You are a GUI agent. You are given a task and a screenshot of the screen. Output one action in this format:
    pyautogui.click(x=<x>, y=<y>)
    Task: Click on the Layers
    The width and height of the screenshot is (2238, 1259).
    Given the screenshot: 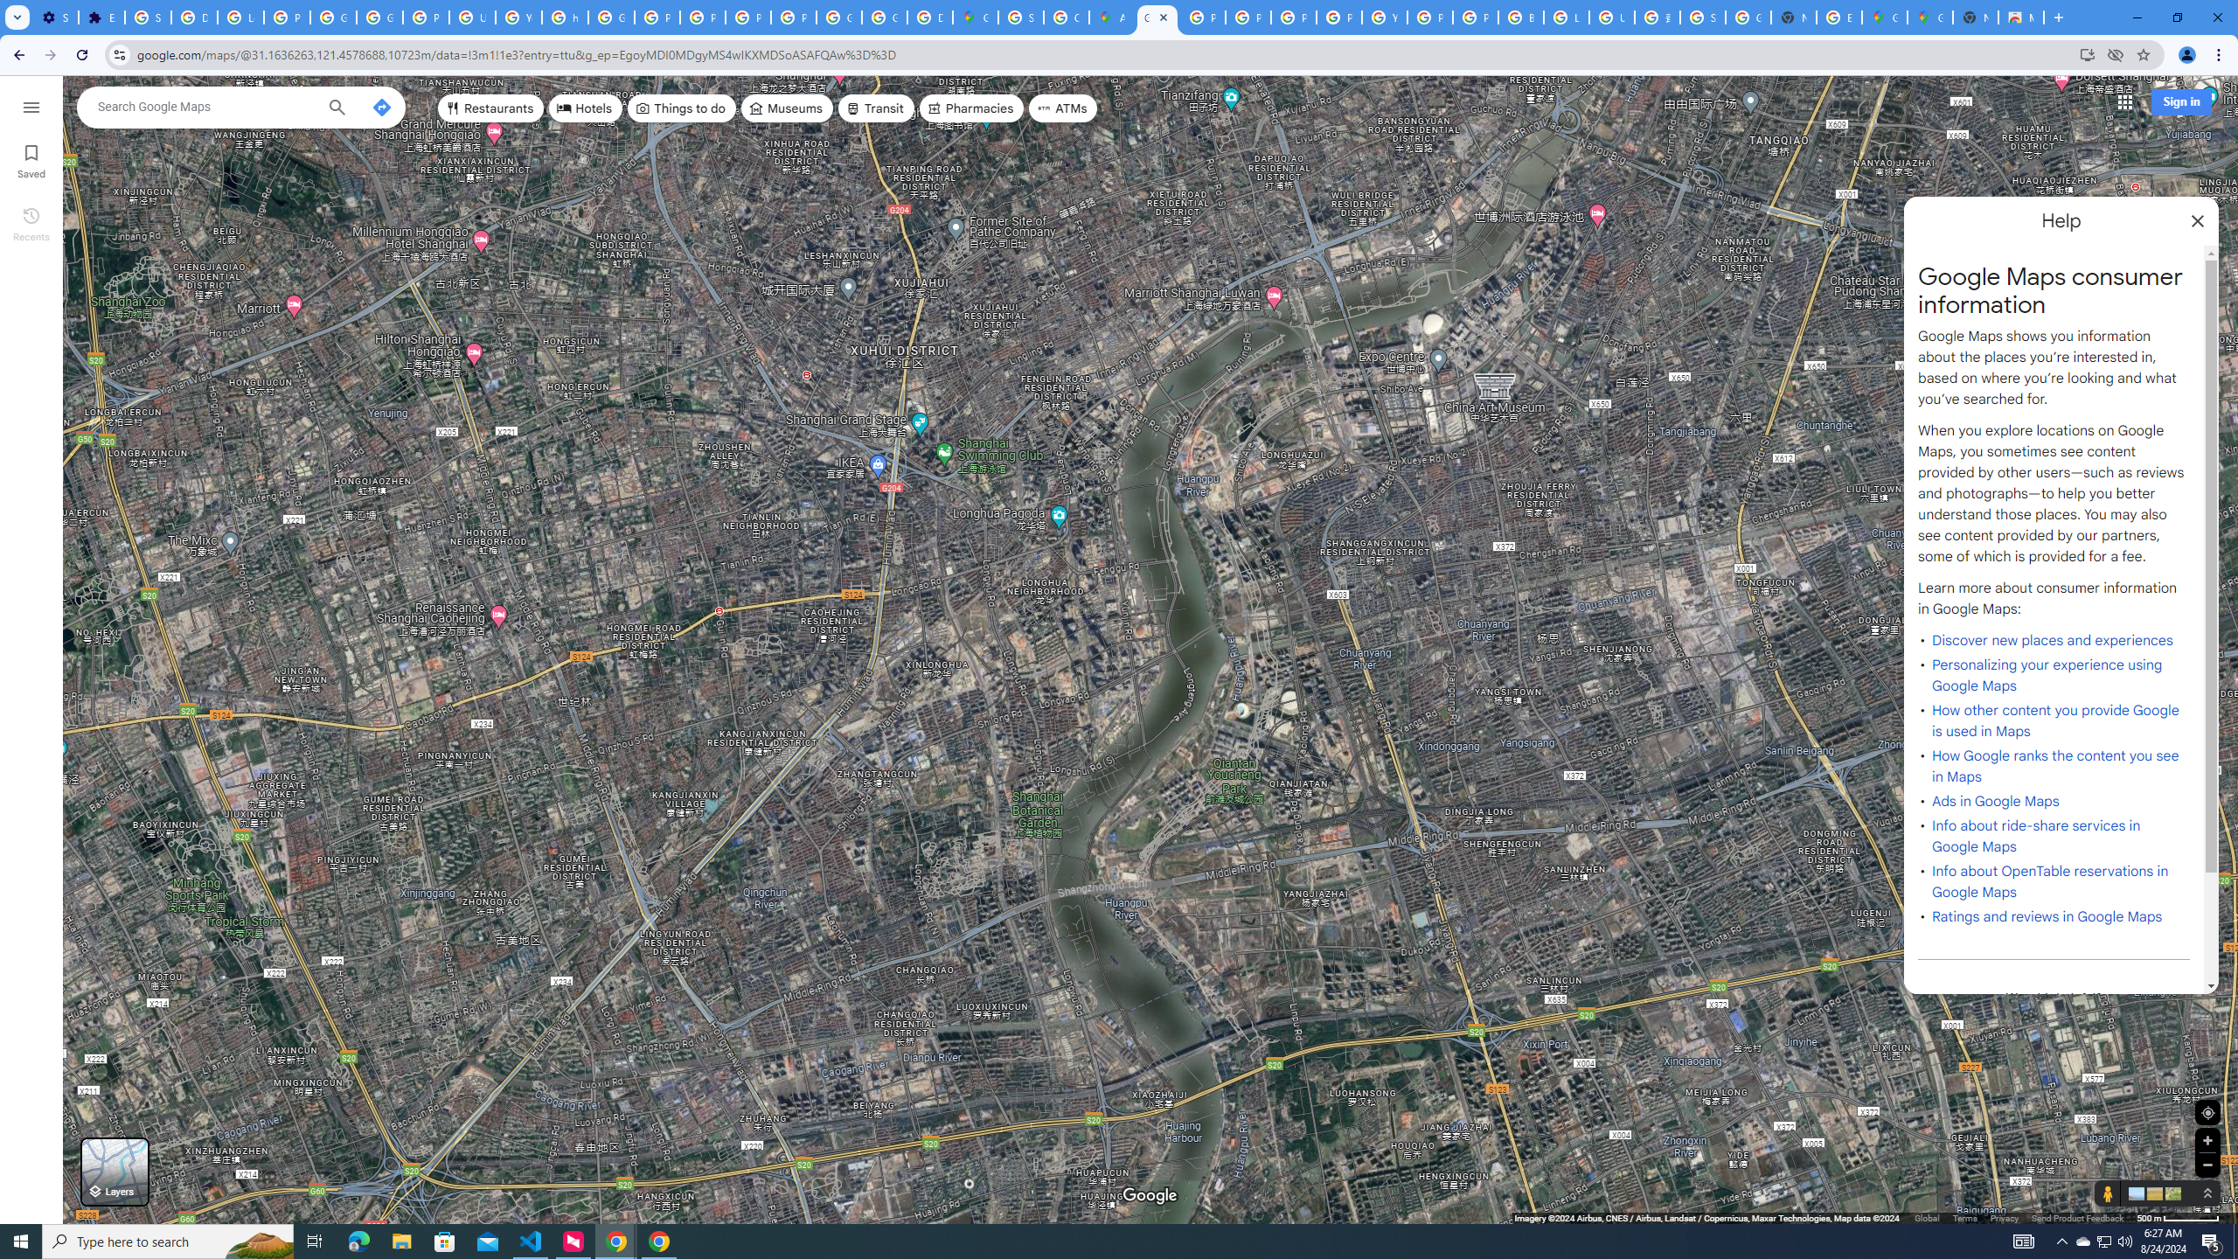 What is the action you would take?
    pyautogui.click(x=115, y=1172)
    